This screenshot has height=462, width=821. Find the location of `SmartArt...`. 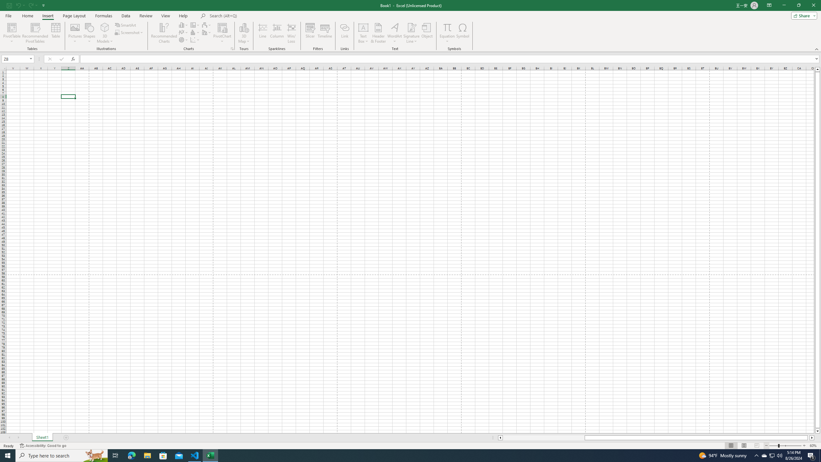

SmartArt... is located at coordinates (126, 25).